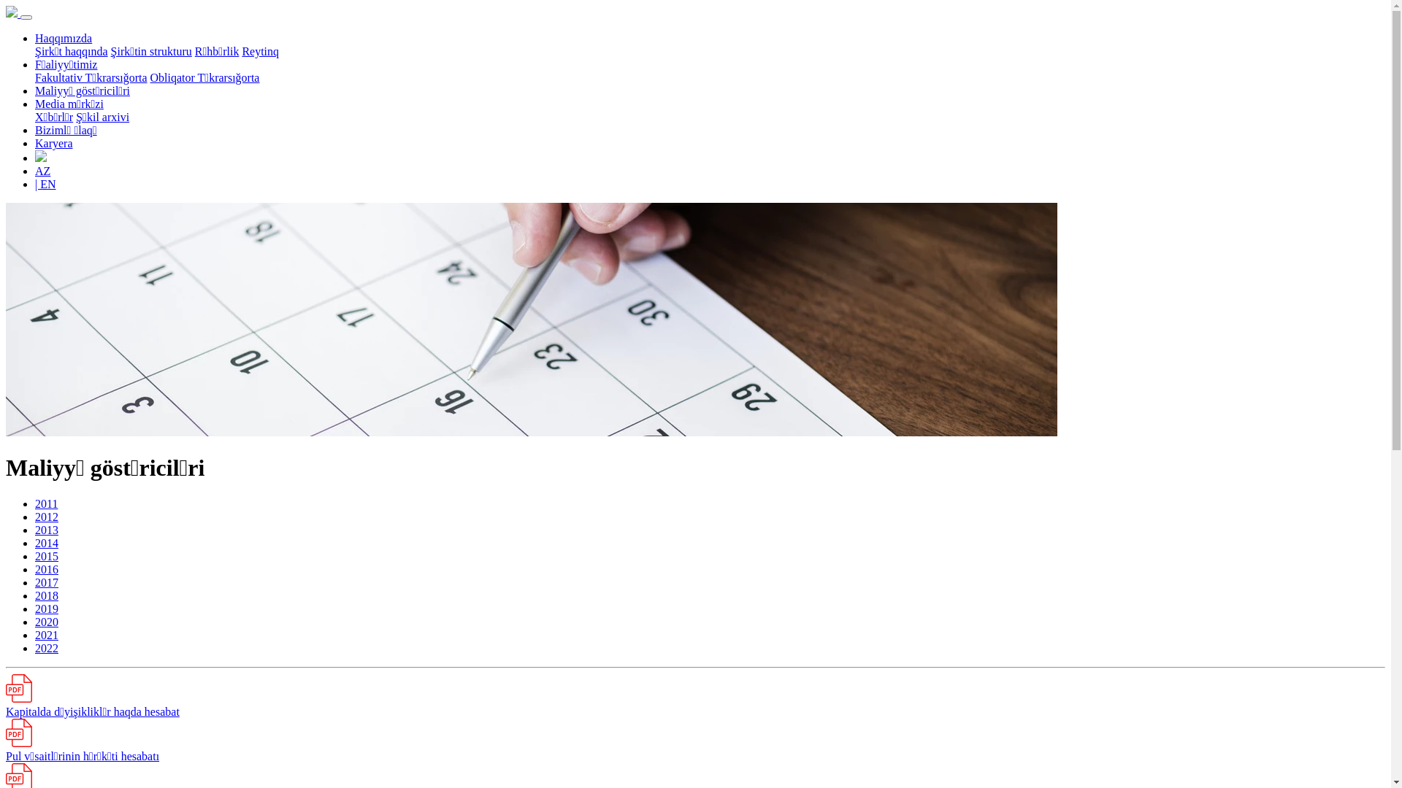  Describe the element at coordinates (47, 595) in the screenshot. I see `2018` at that location.